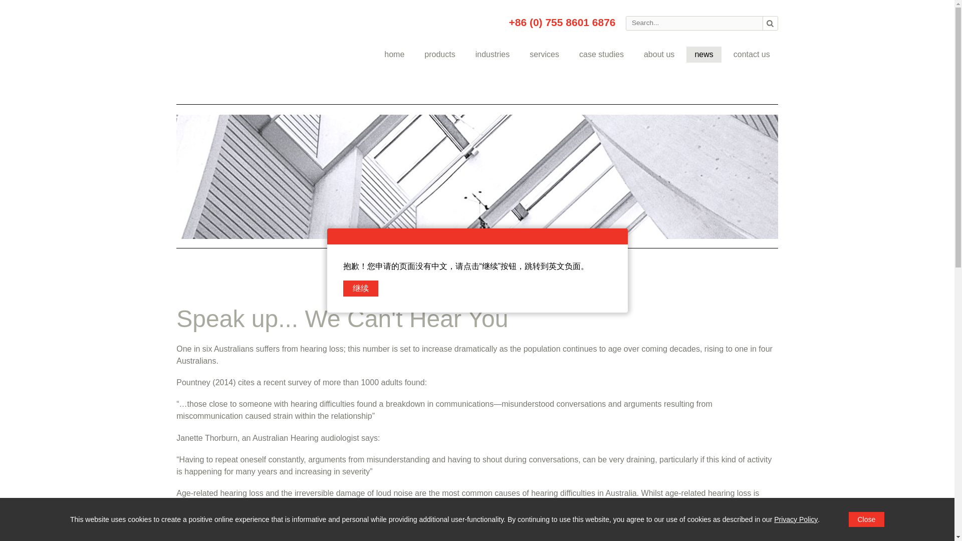 The image size is (962, 541). I want to click on contact us, so click(752, 54).